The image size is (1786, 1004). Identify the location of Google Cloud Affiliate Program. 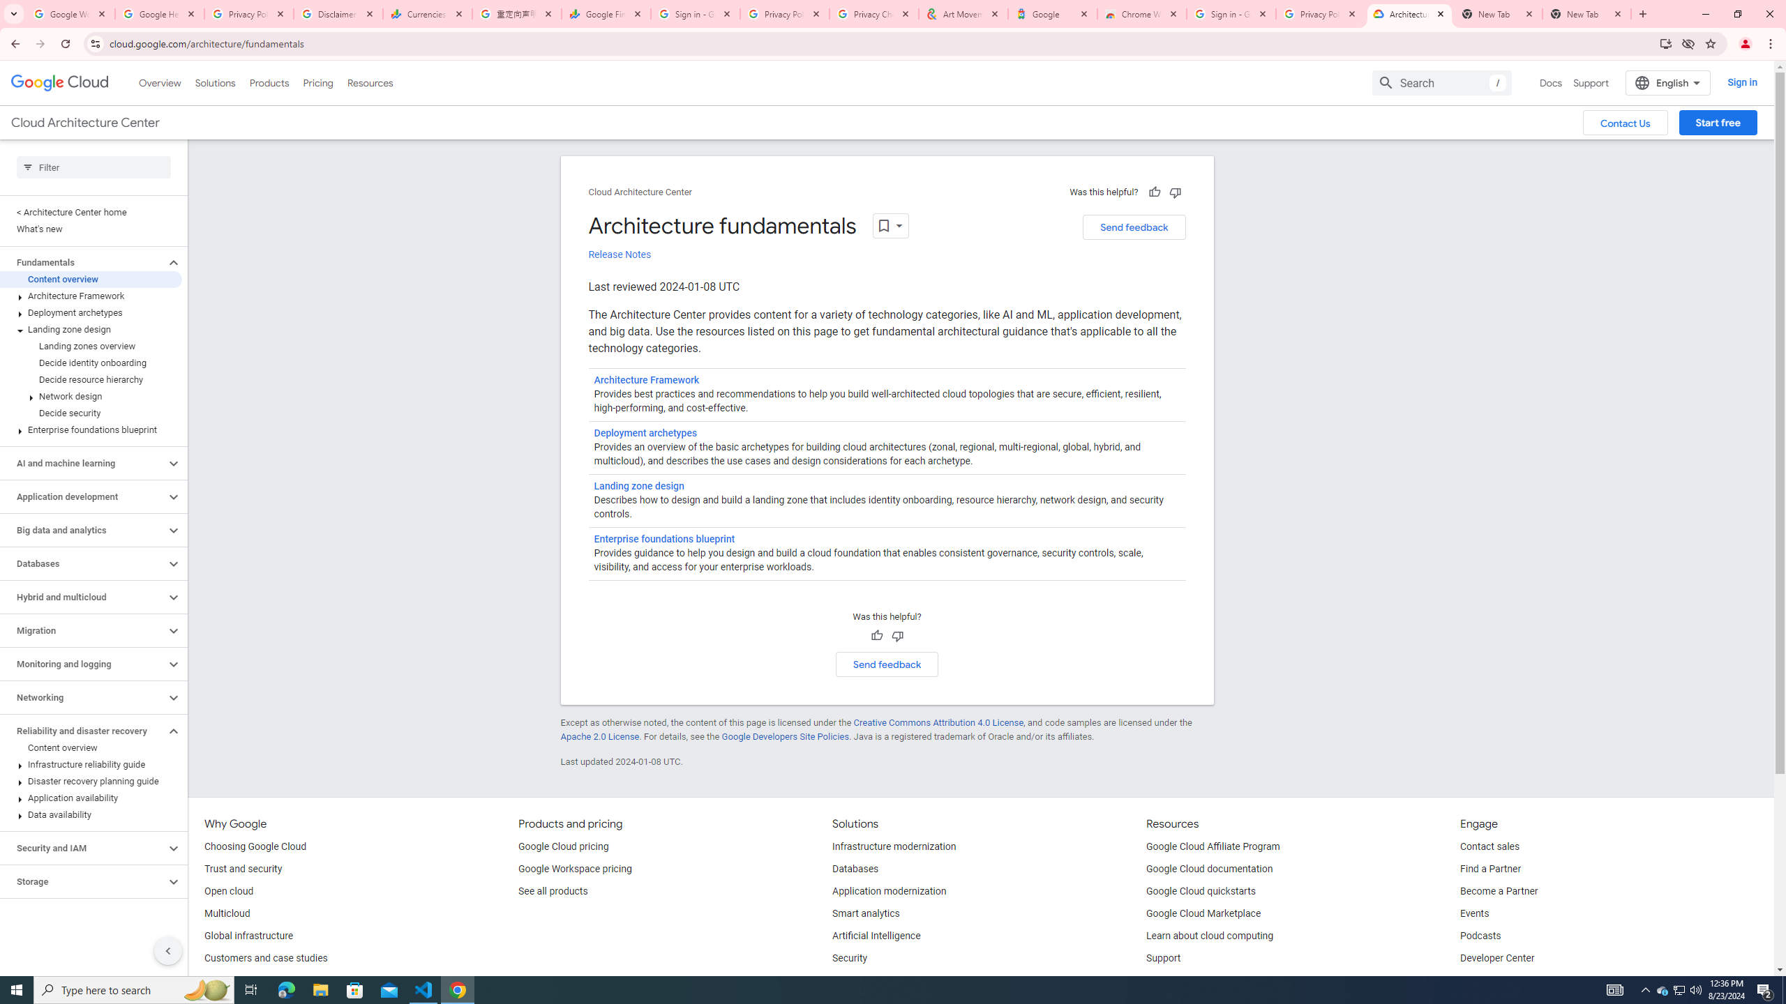
(1213, 847).